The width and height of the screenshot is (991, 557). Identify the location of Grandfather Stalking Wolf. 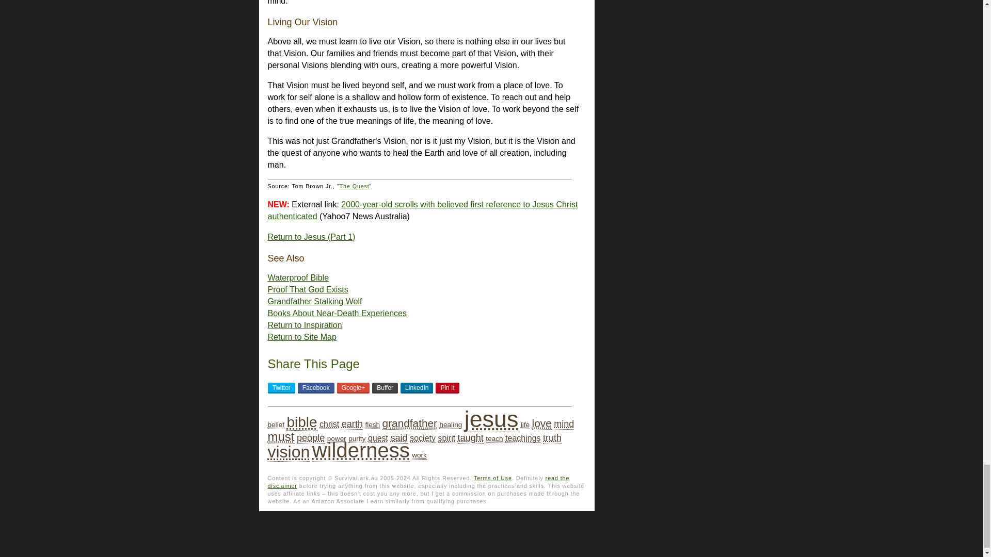
(314, 301).